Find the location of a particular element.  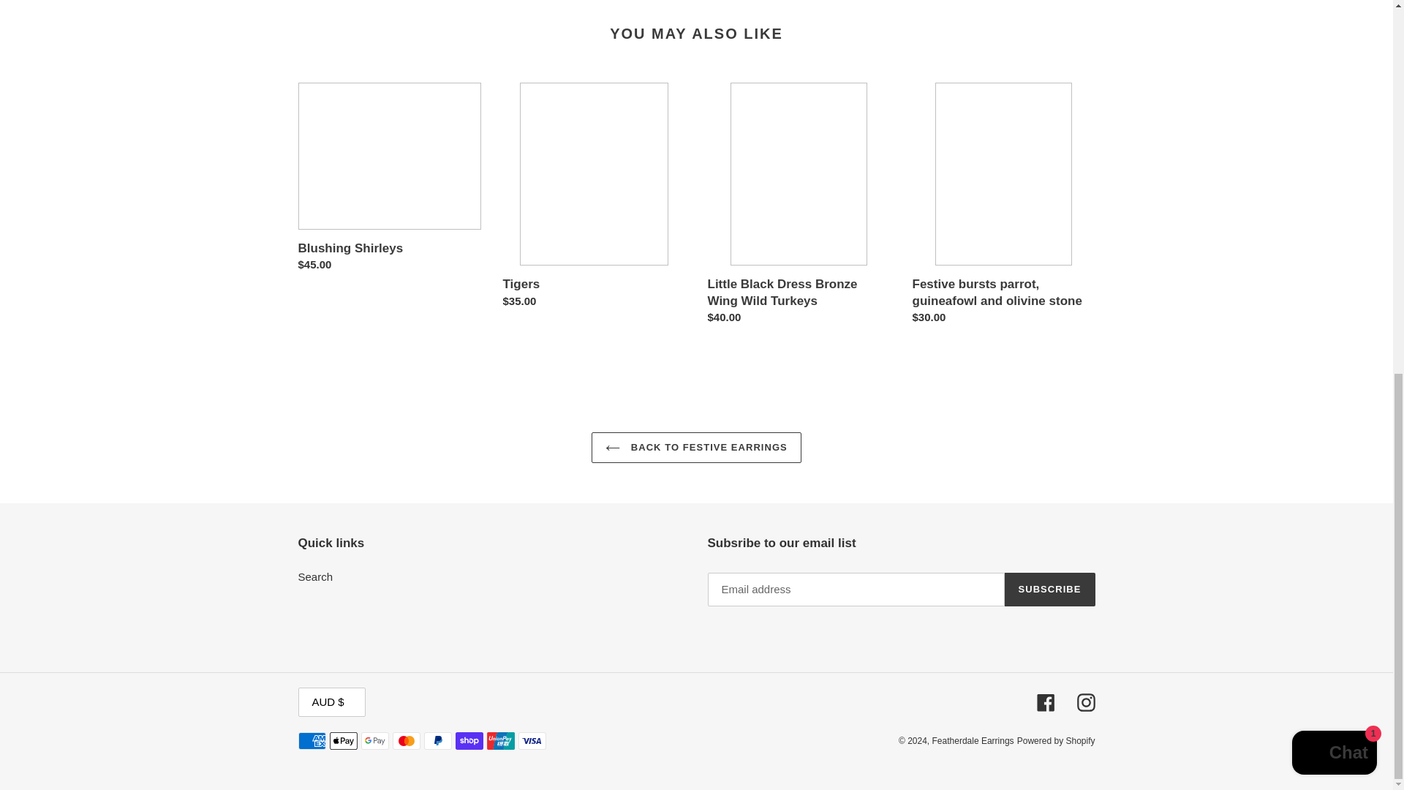

Blushing Shirleys is located at coordinates (389, 181).